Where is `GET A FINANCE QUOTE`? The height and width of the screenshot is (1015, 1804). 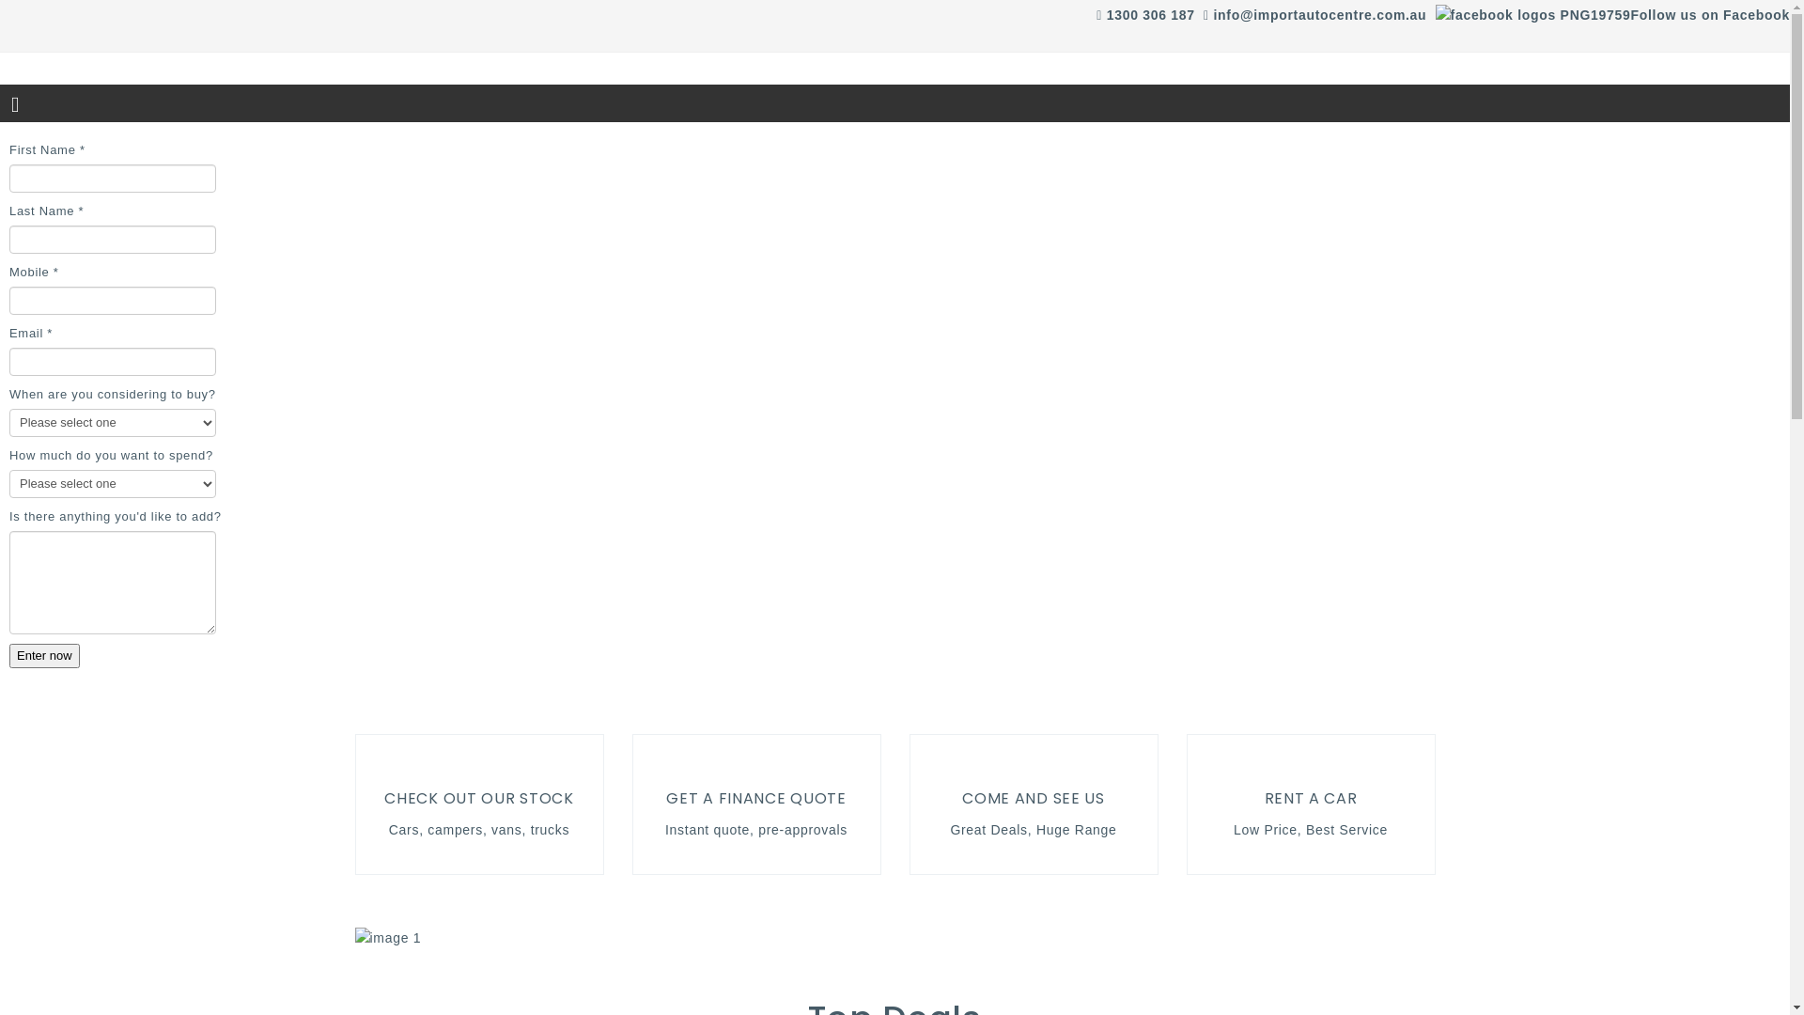
GET A FINANCE QUOTE is located at coordinates (755, 799).